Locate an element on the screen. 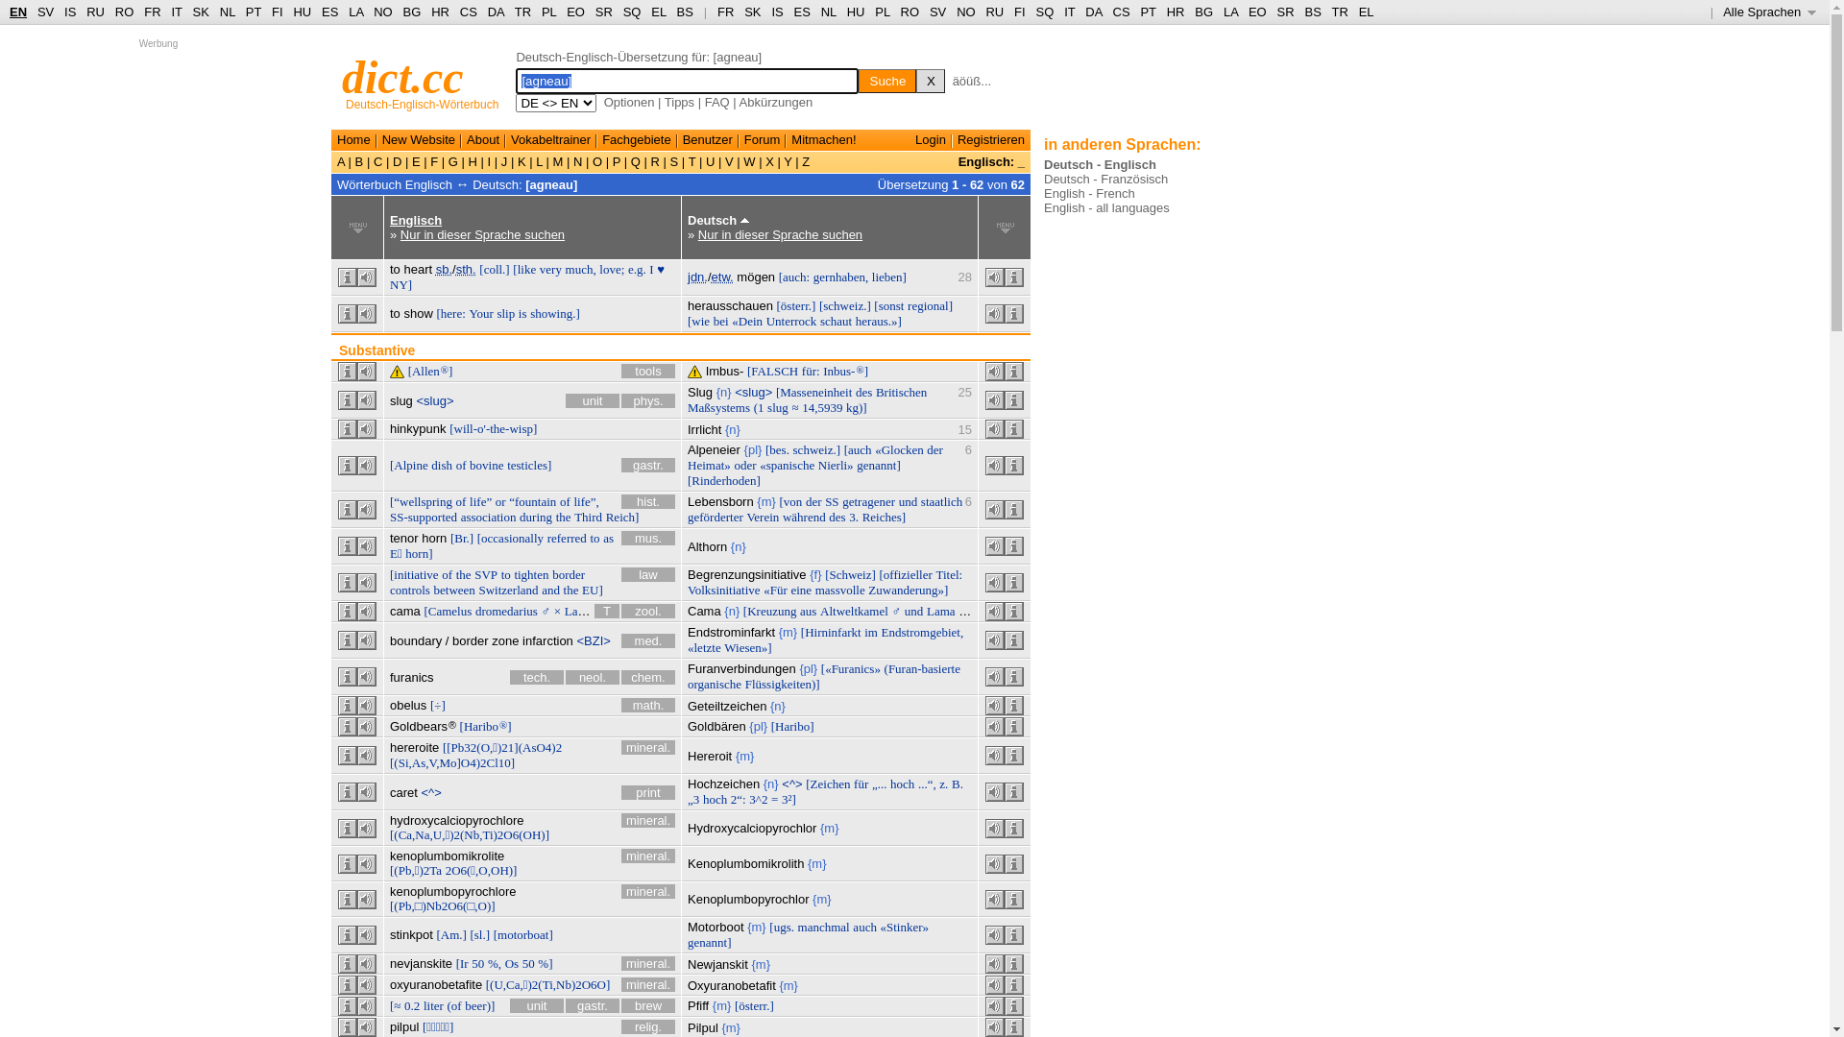  bei is located at coordinates (721, 321).